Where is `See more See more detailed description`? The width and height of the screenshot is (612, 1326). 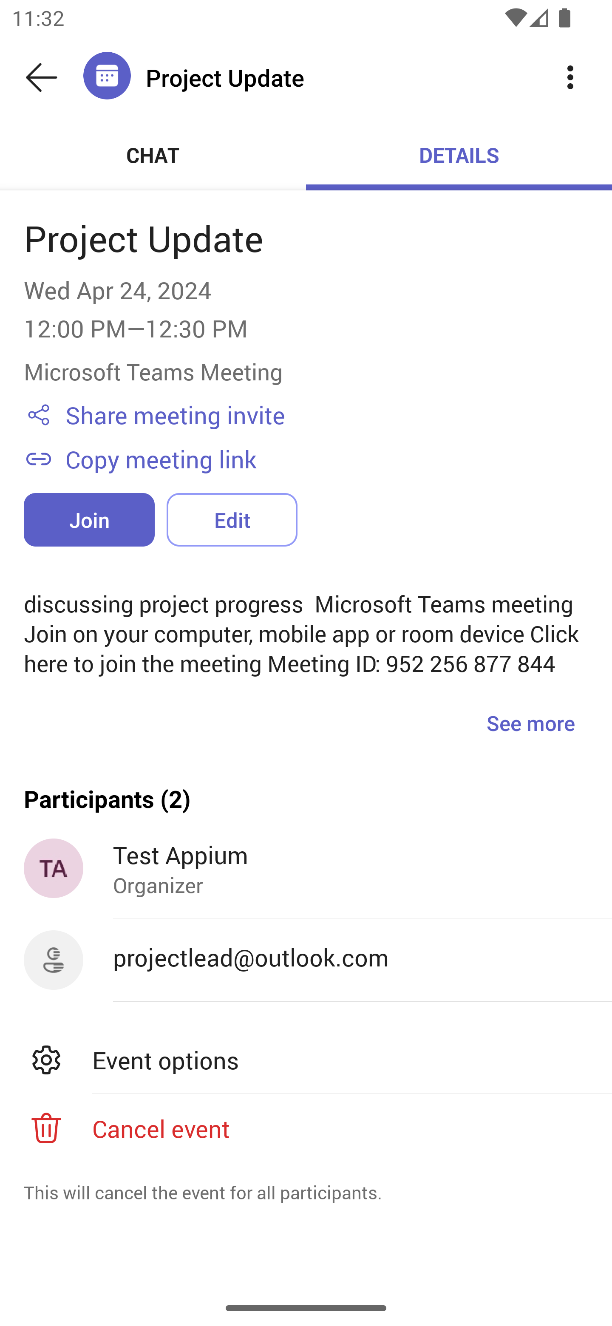 See more See more detailed description is located at coordinates (530, 722).